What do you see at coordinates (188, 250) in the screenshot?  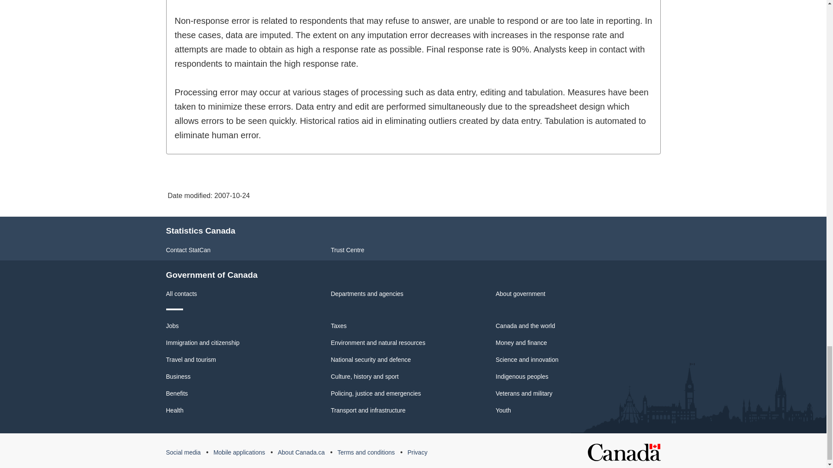 I see `Contact StatCan` at bounding box center [188, 250].